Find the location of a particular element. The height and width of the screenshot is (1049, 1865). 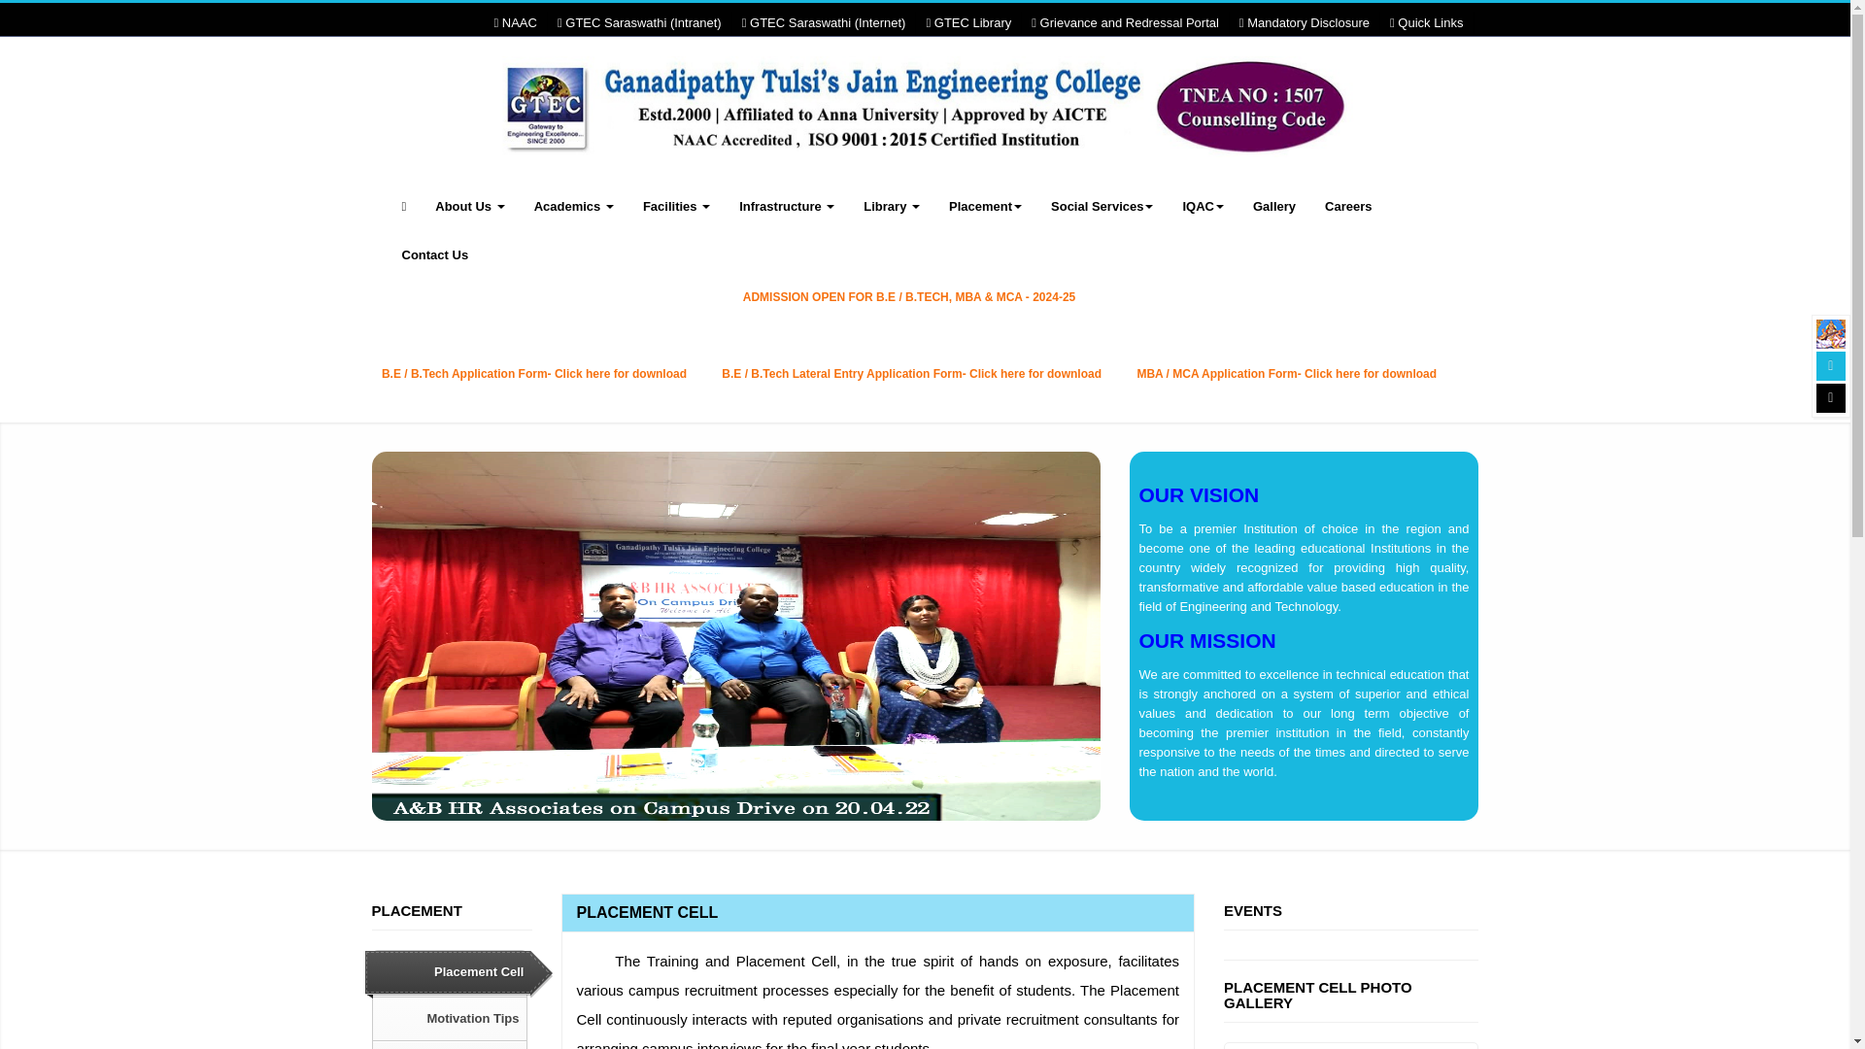

Home is located at coordinates (925, 123).